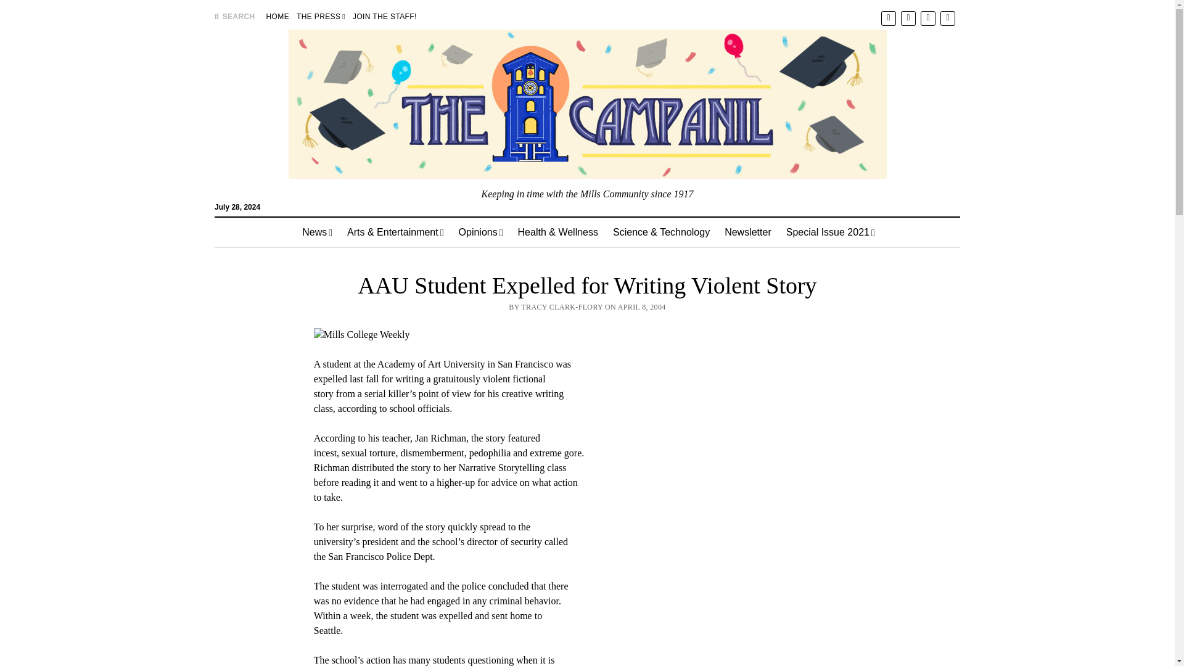  What do you see at coordinates (277, 16) in the screenshot?
I see `HOME` at bounding box center [277, 16].